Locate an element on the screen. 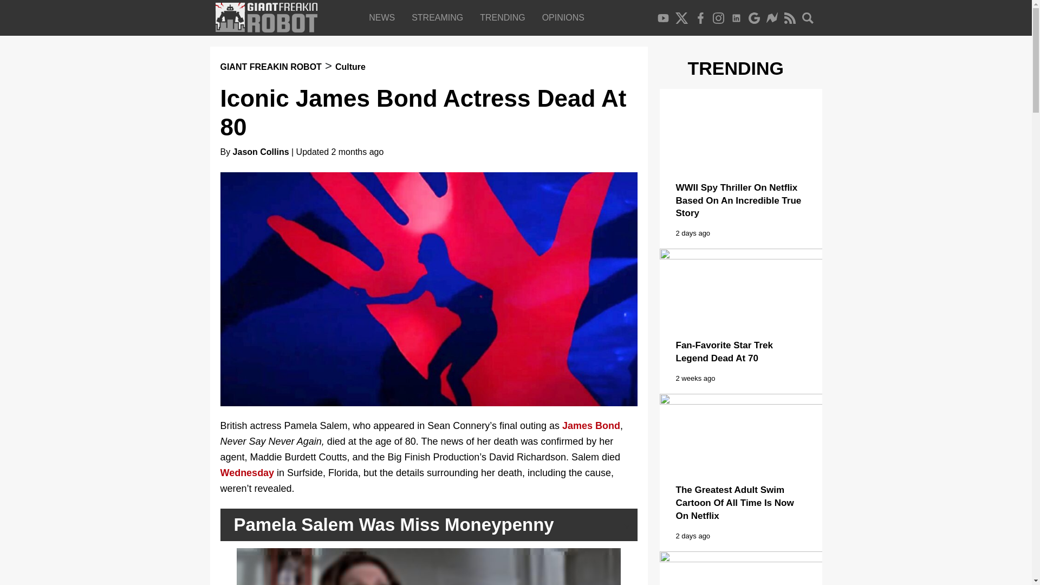  STREAMING is located at coordinates (440, 17).